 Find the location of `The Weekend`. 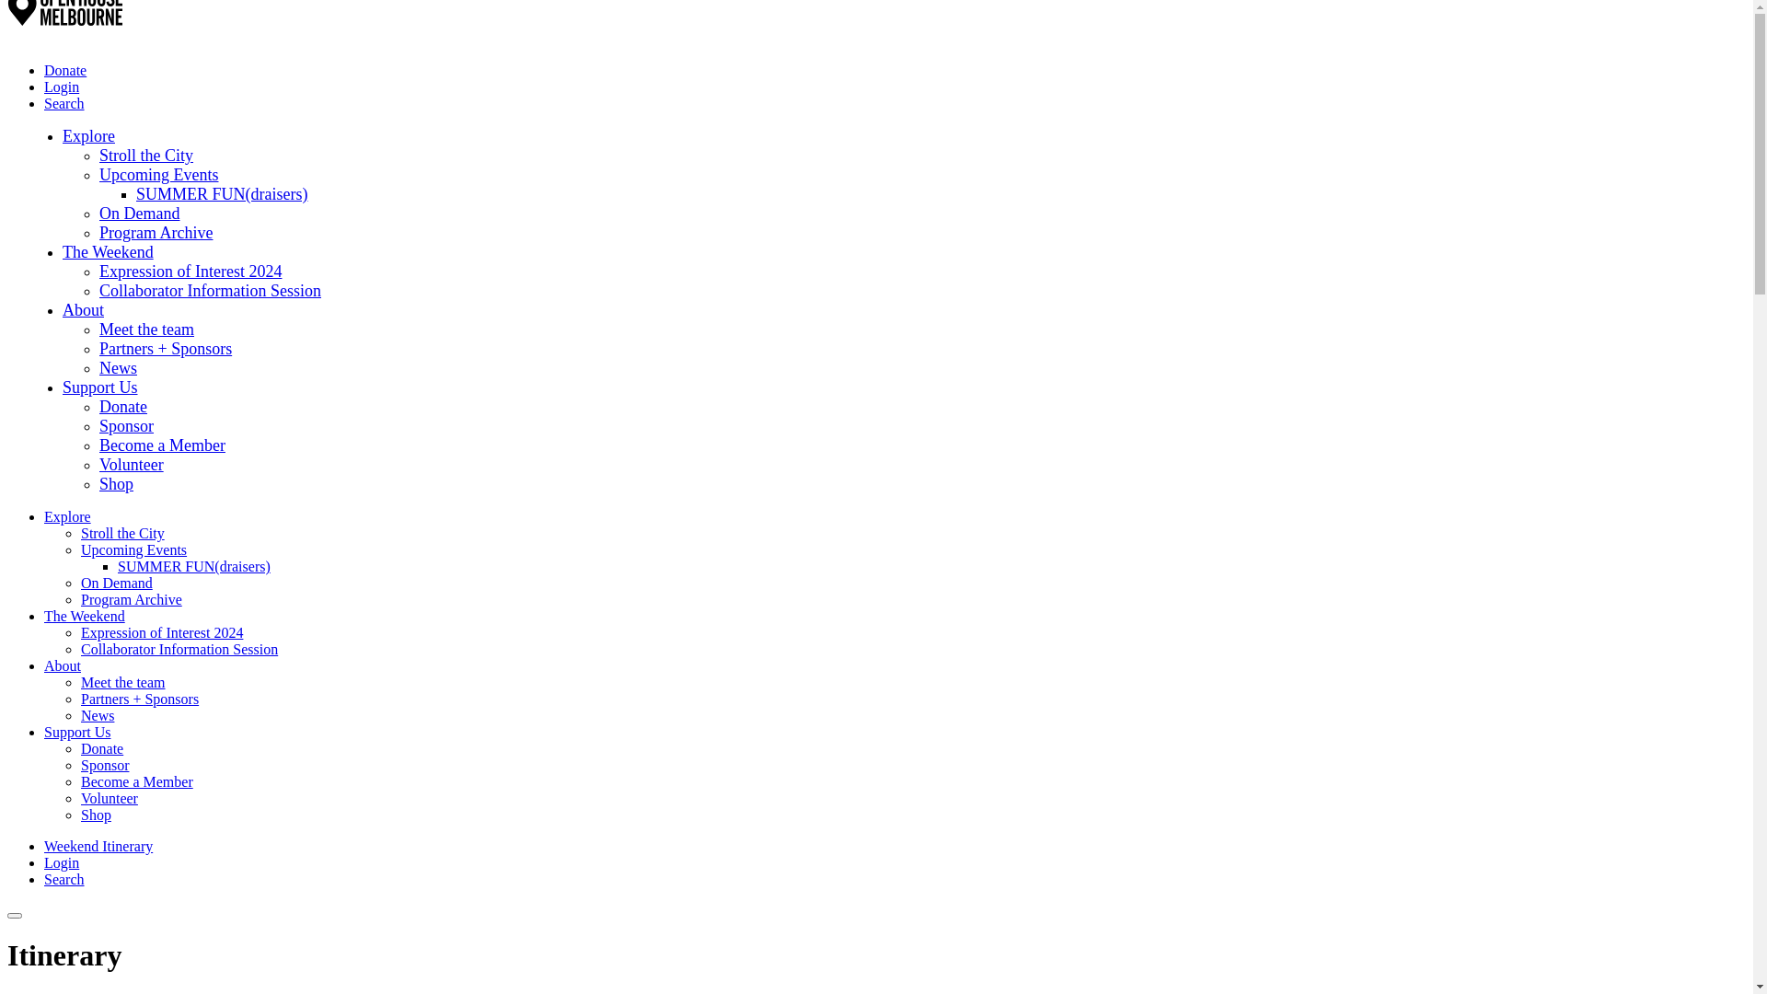

The Weekend is located at coordinates (85, 617).